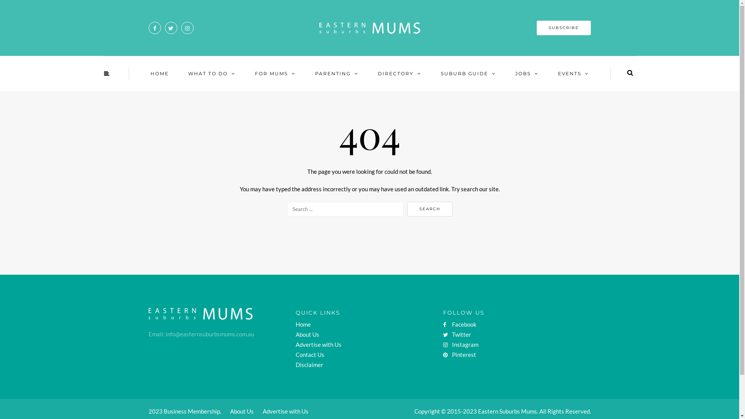 This screenshot has height=419, width=745. Describe the element at coordinates (319, 345) in the screenshot. I see `Advertise with Us` at that location.